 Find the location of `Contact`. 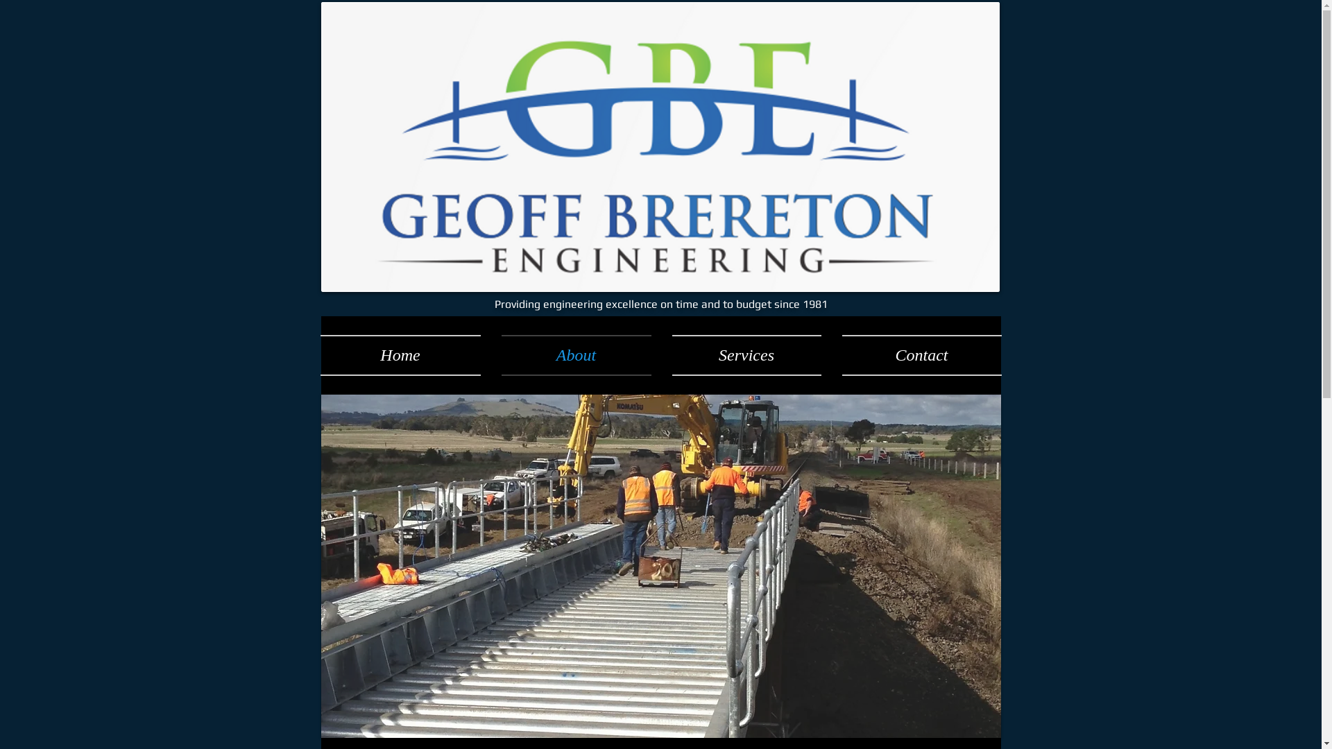

Contact is located at coordinates (916, 355).